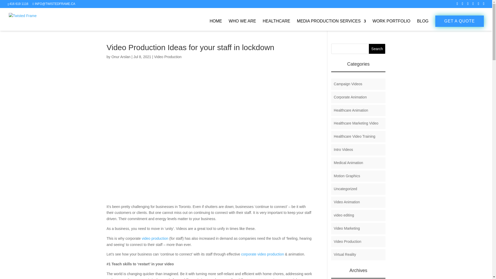 The image size is (496, 279). What do you see at coordinates (331, 25) in the screenshot?
I see `MEDIA PRODUCTION SERVICES` at bounding box center [331, 25].